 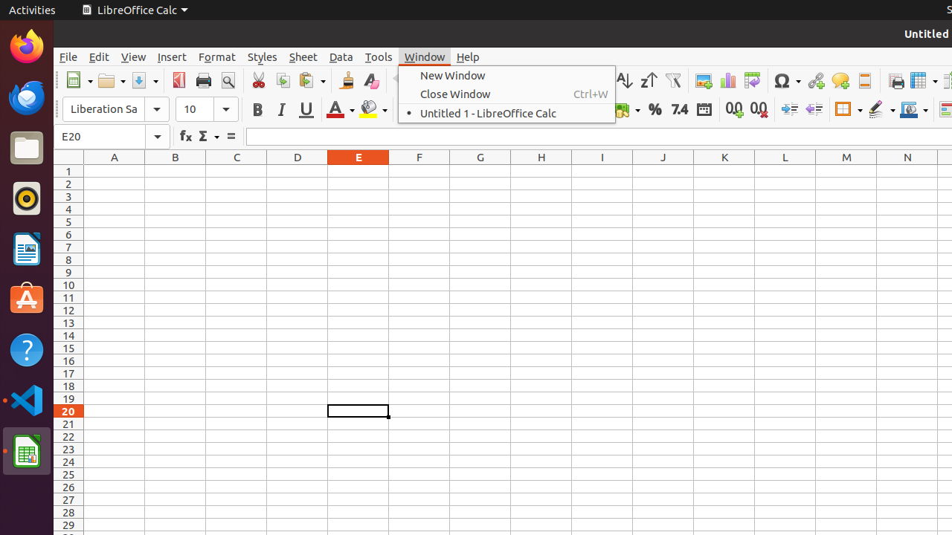 What do you see at coordinates (814, 110) in the screenshot?
I see `Decrease` at bounding box center [814, 110].